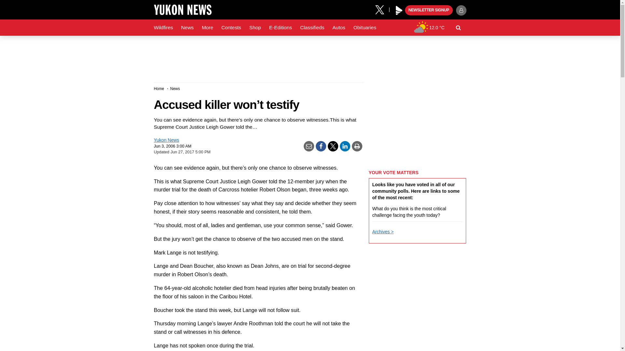 The height and width of the screenshot is (351, 625). What do you see at coordinates (429, 10) in the screenshot?
I see `NEWSLETTER SIGNUP` at bounding box center [429, 10].